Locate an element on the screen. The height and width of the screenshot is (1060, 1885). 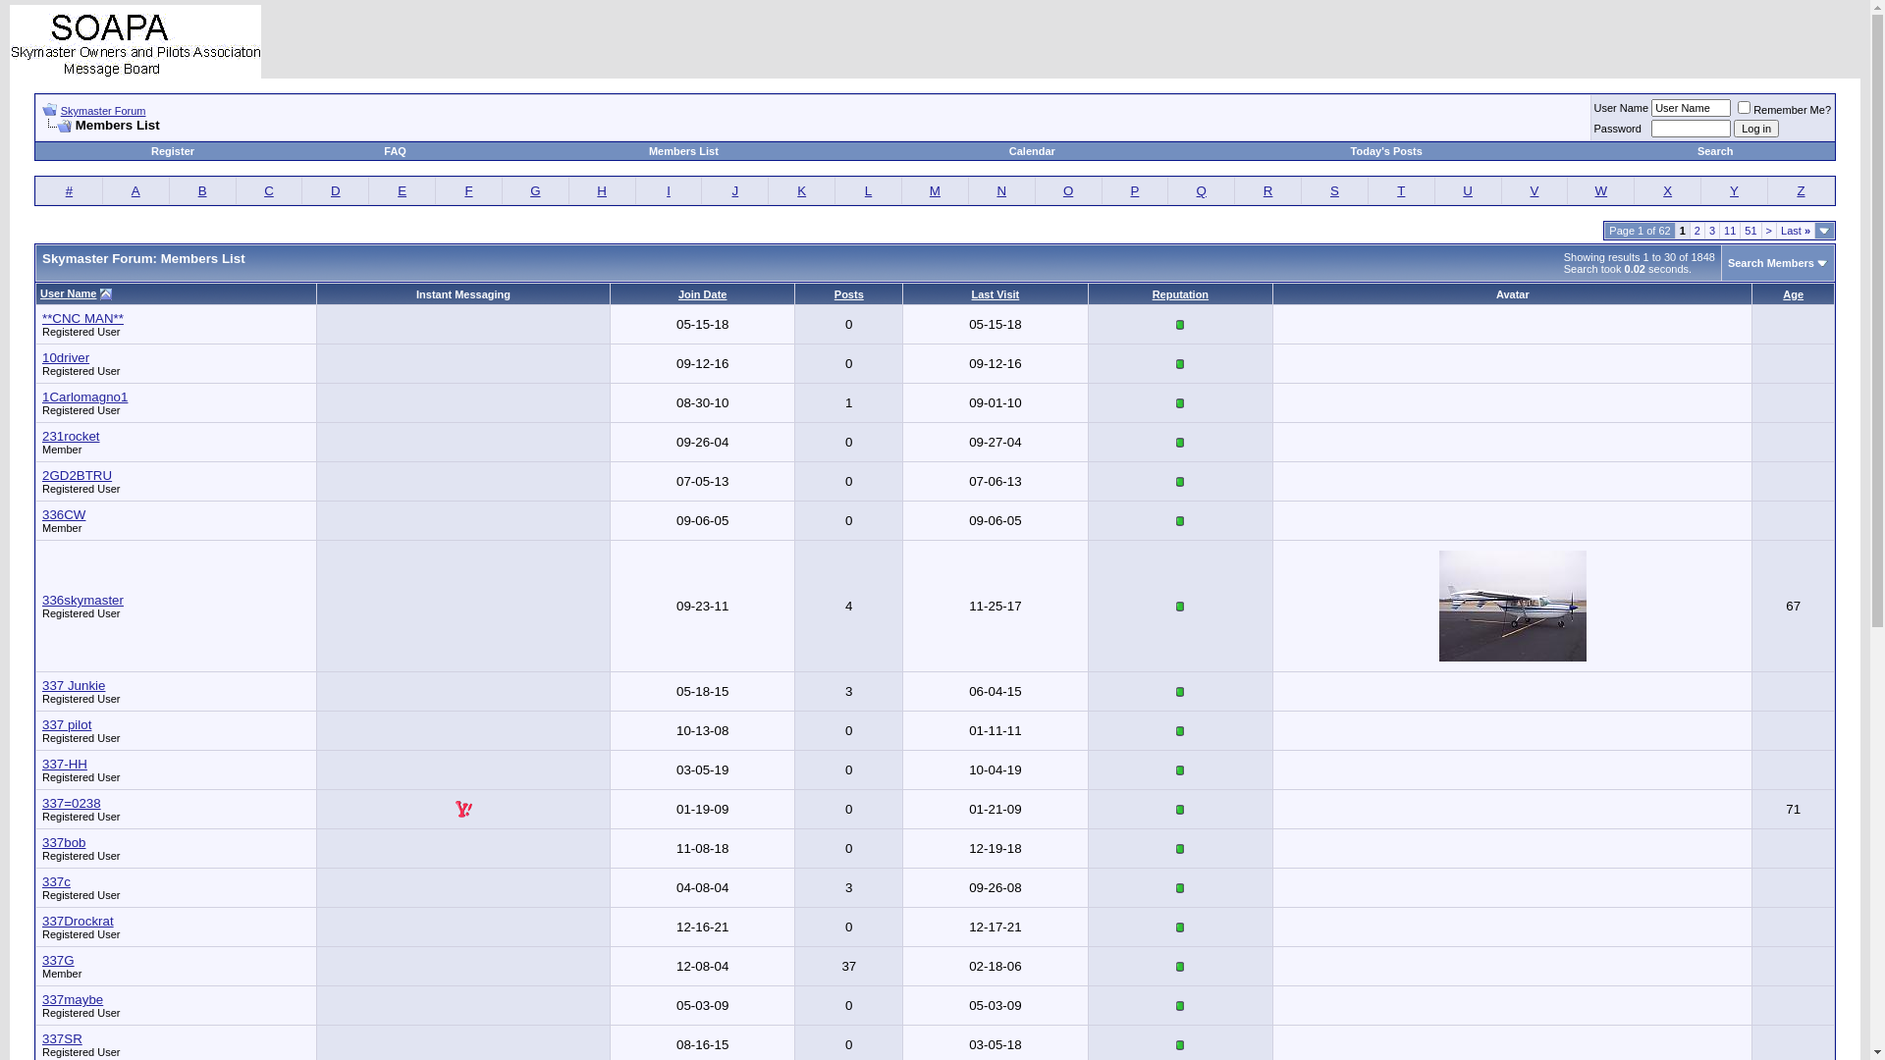
Q is located at coordinates (1202, 190).